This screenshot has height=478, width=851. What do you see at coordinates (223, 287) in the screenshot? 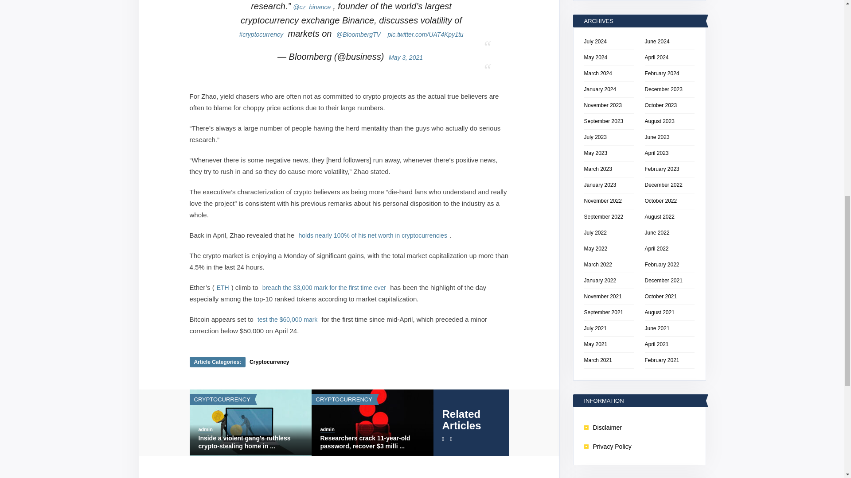
I see `ETH` at bounding box center [223, 287].